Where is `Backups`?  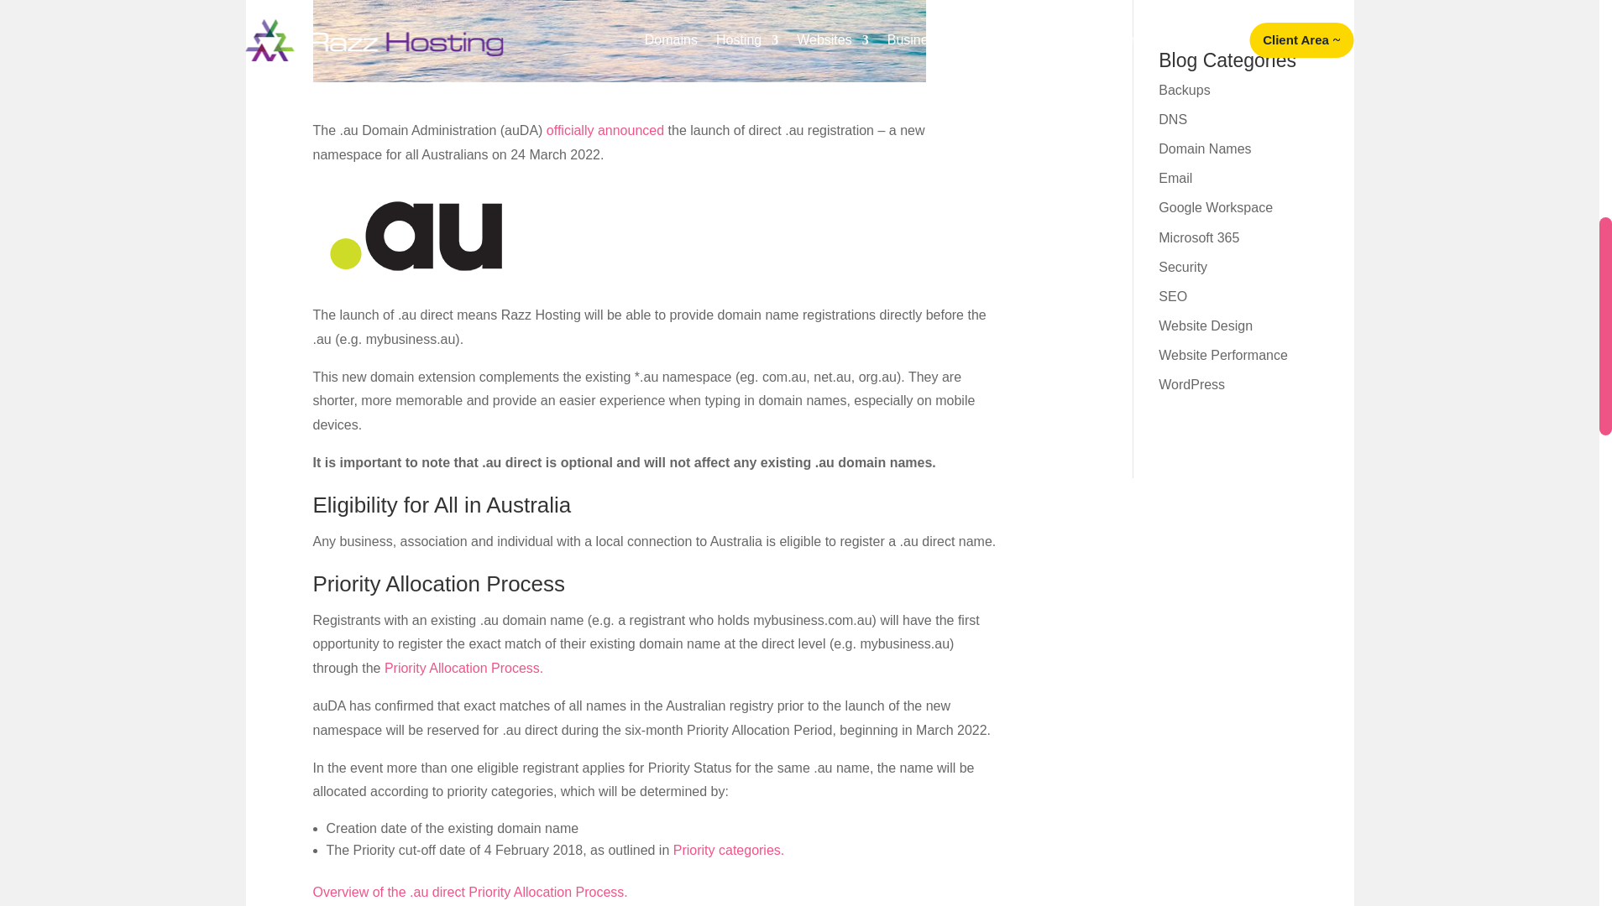
Backups is located at coordinates (1184, 90).